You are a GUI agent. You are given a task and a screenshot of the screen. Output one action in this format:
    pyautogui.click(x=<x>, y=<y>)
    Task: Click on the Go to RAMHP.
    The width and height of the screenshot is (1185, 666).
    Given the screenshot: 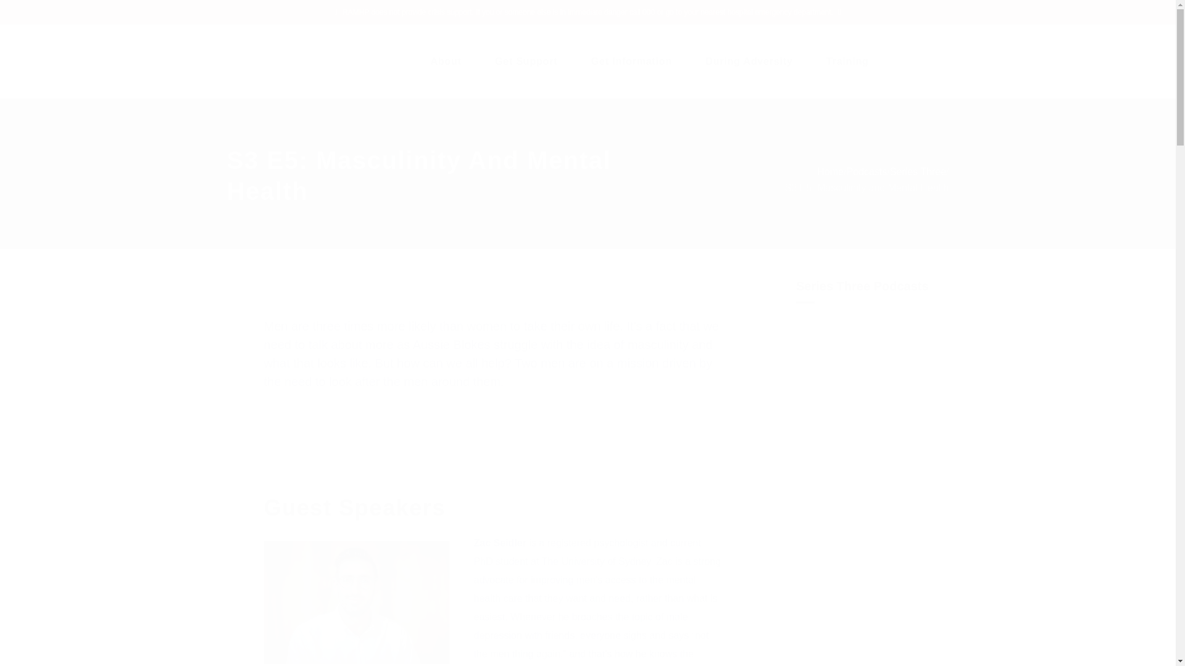 What is the action you would take?
    pyautogui.click(x=831, y=171)
    